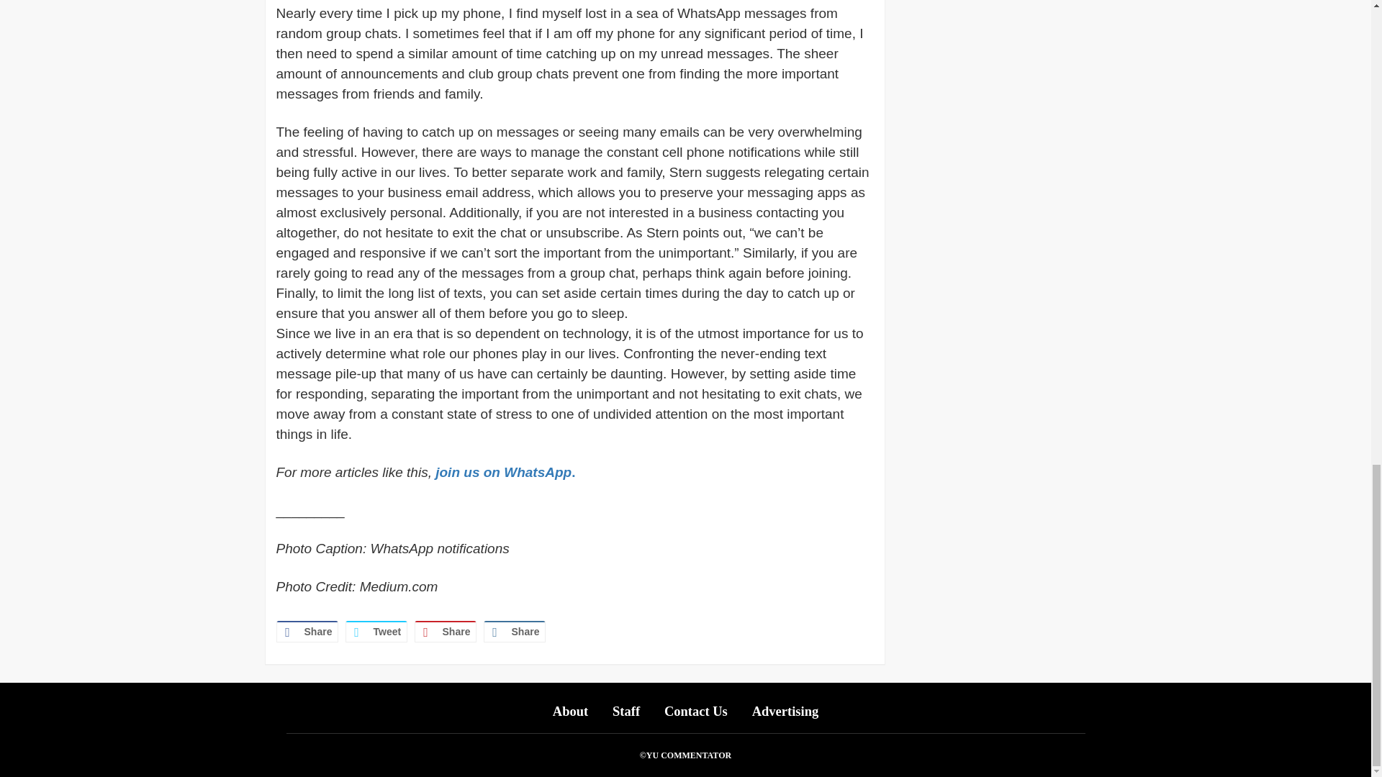 The width and height of the screenshot is (1382, 777). I want to click on Share on Facebook, so click(307, 632).